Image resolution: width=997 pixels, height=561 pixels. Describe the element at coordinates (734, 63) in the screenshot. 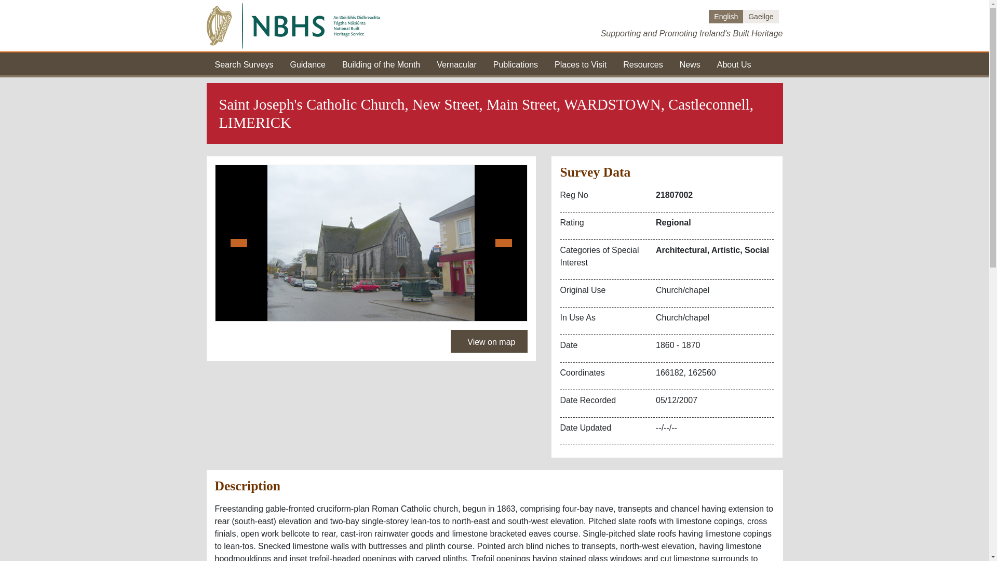

I see `About Us` at that location.